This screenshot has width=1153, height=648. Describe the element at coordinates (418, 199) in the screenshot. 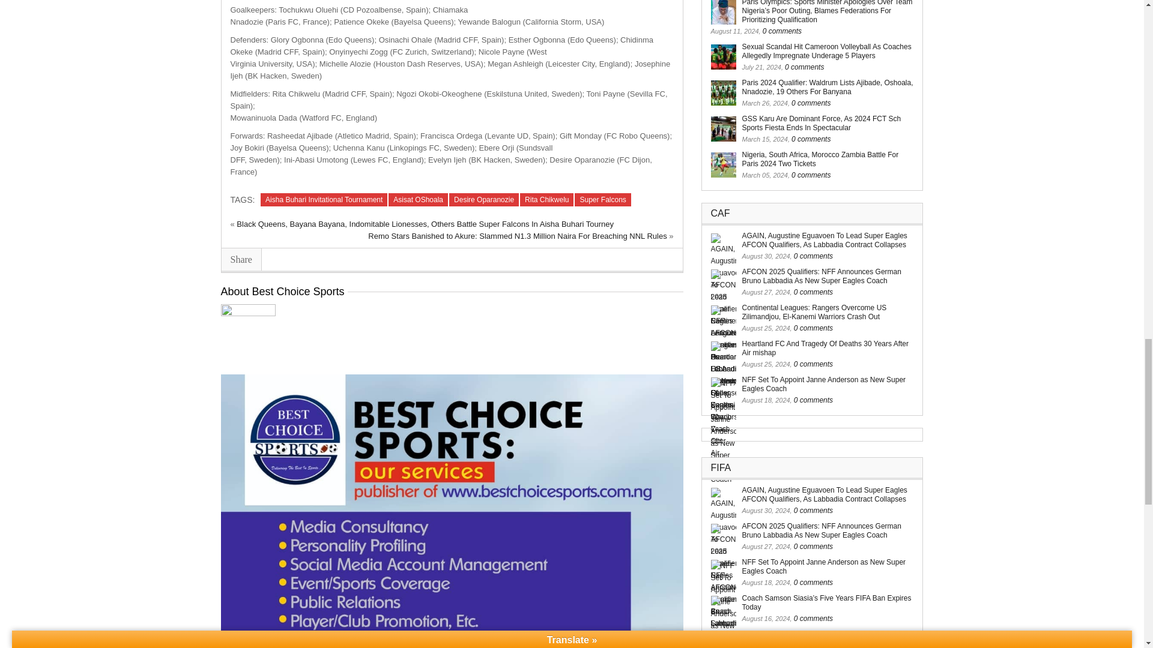

I see `Asisat OShoala` at that location.